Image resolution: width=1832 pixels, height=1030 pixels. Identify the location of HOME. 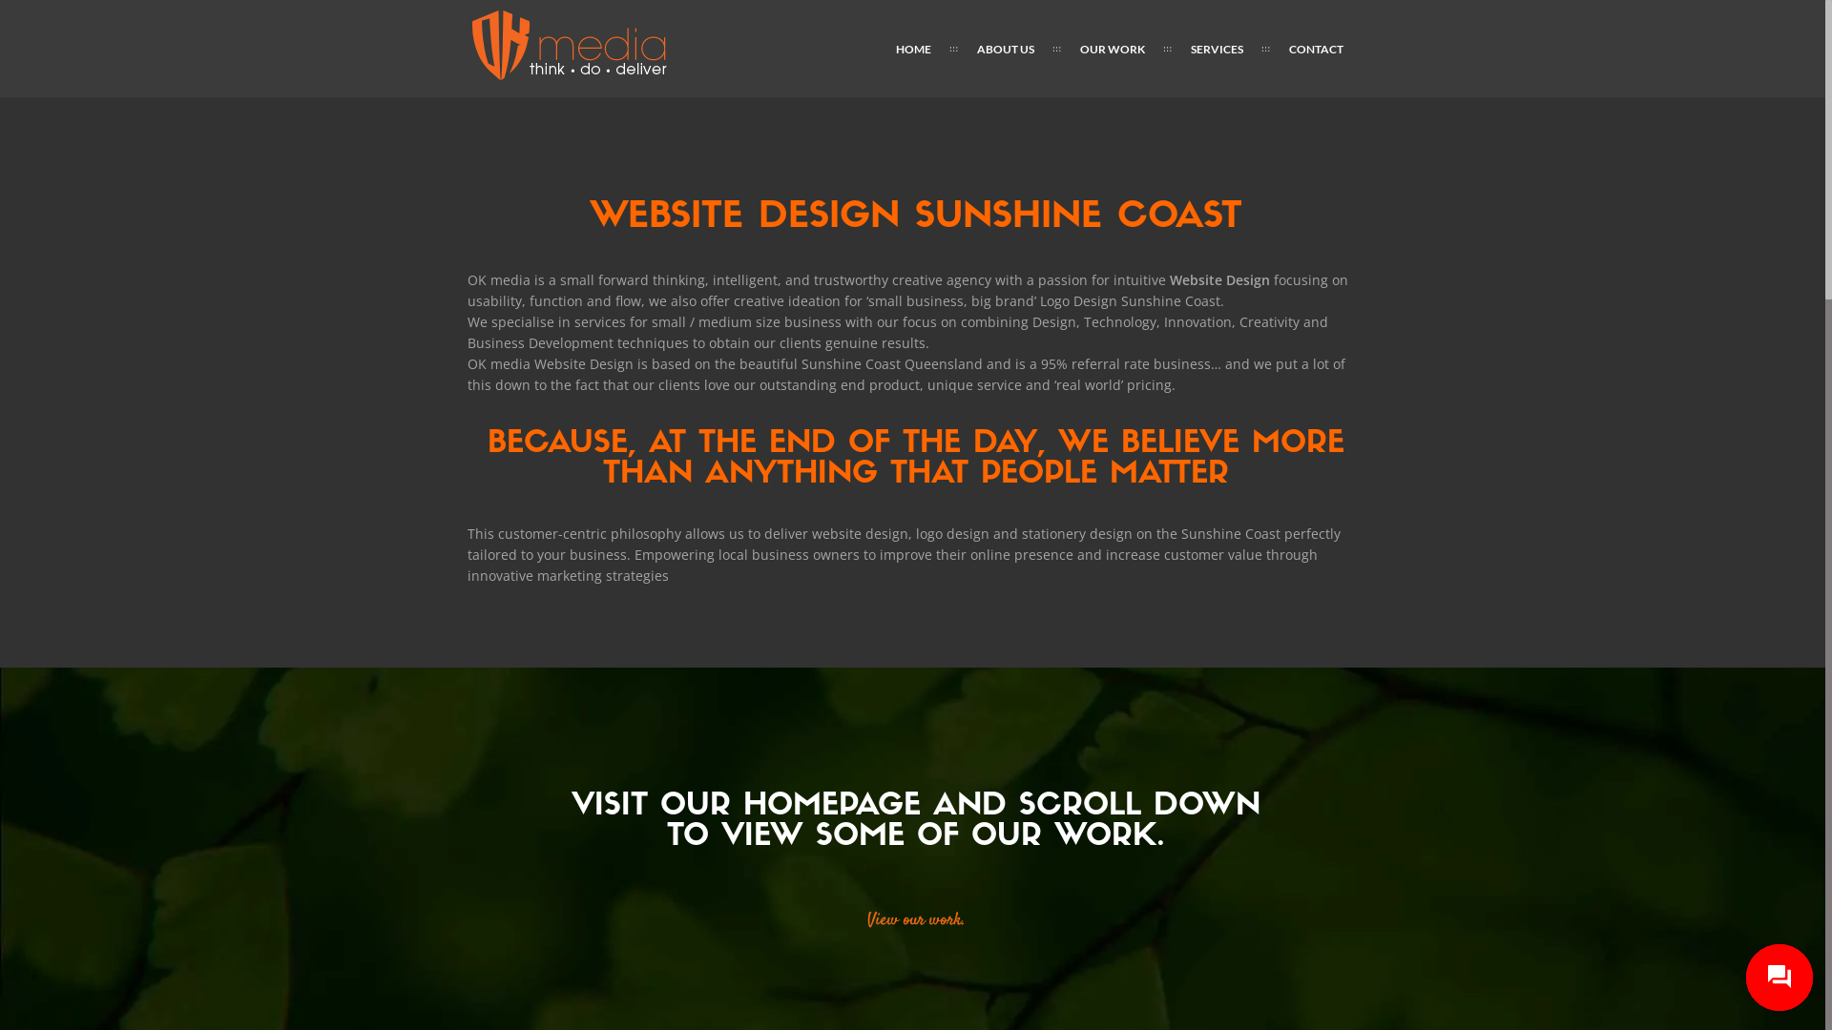
(914, 50).